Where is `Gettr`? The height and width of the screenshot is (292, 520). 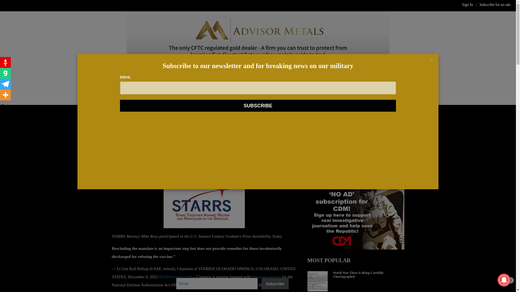
Gettr is located at coordinates (5, 62).